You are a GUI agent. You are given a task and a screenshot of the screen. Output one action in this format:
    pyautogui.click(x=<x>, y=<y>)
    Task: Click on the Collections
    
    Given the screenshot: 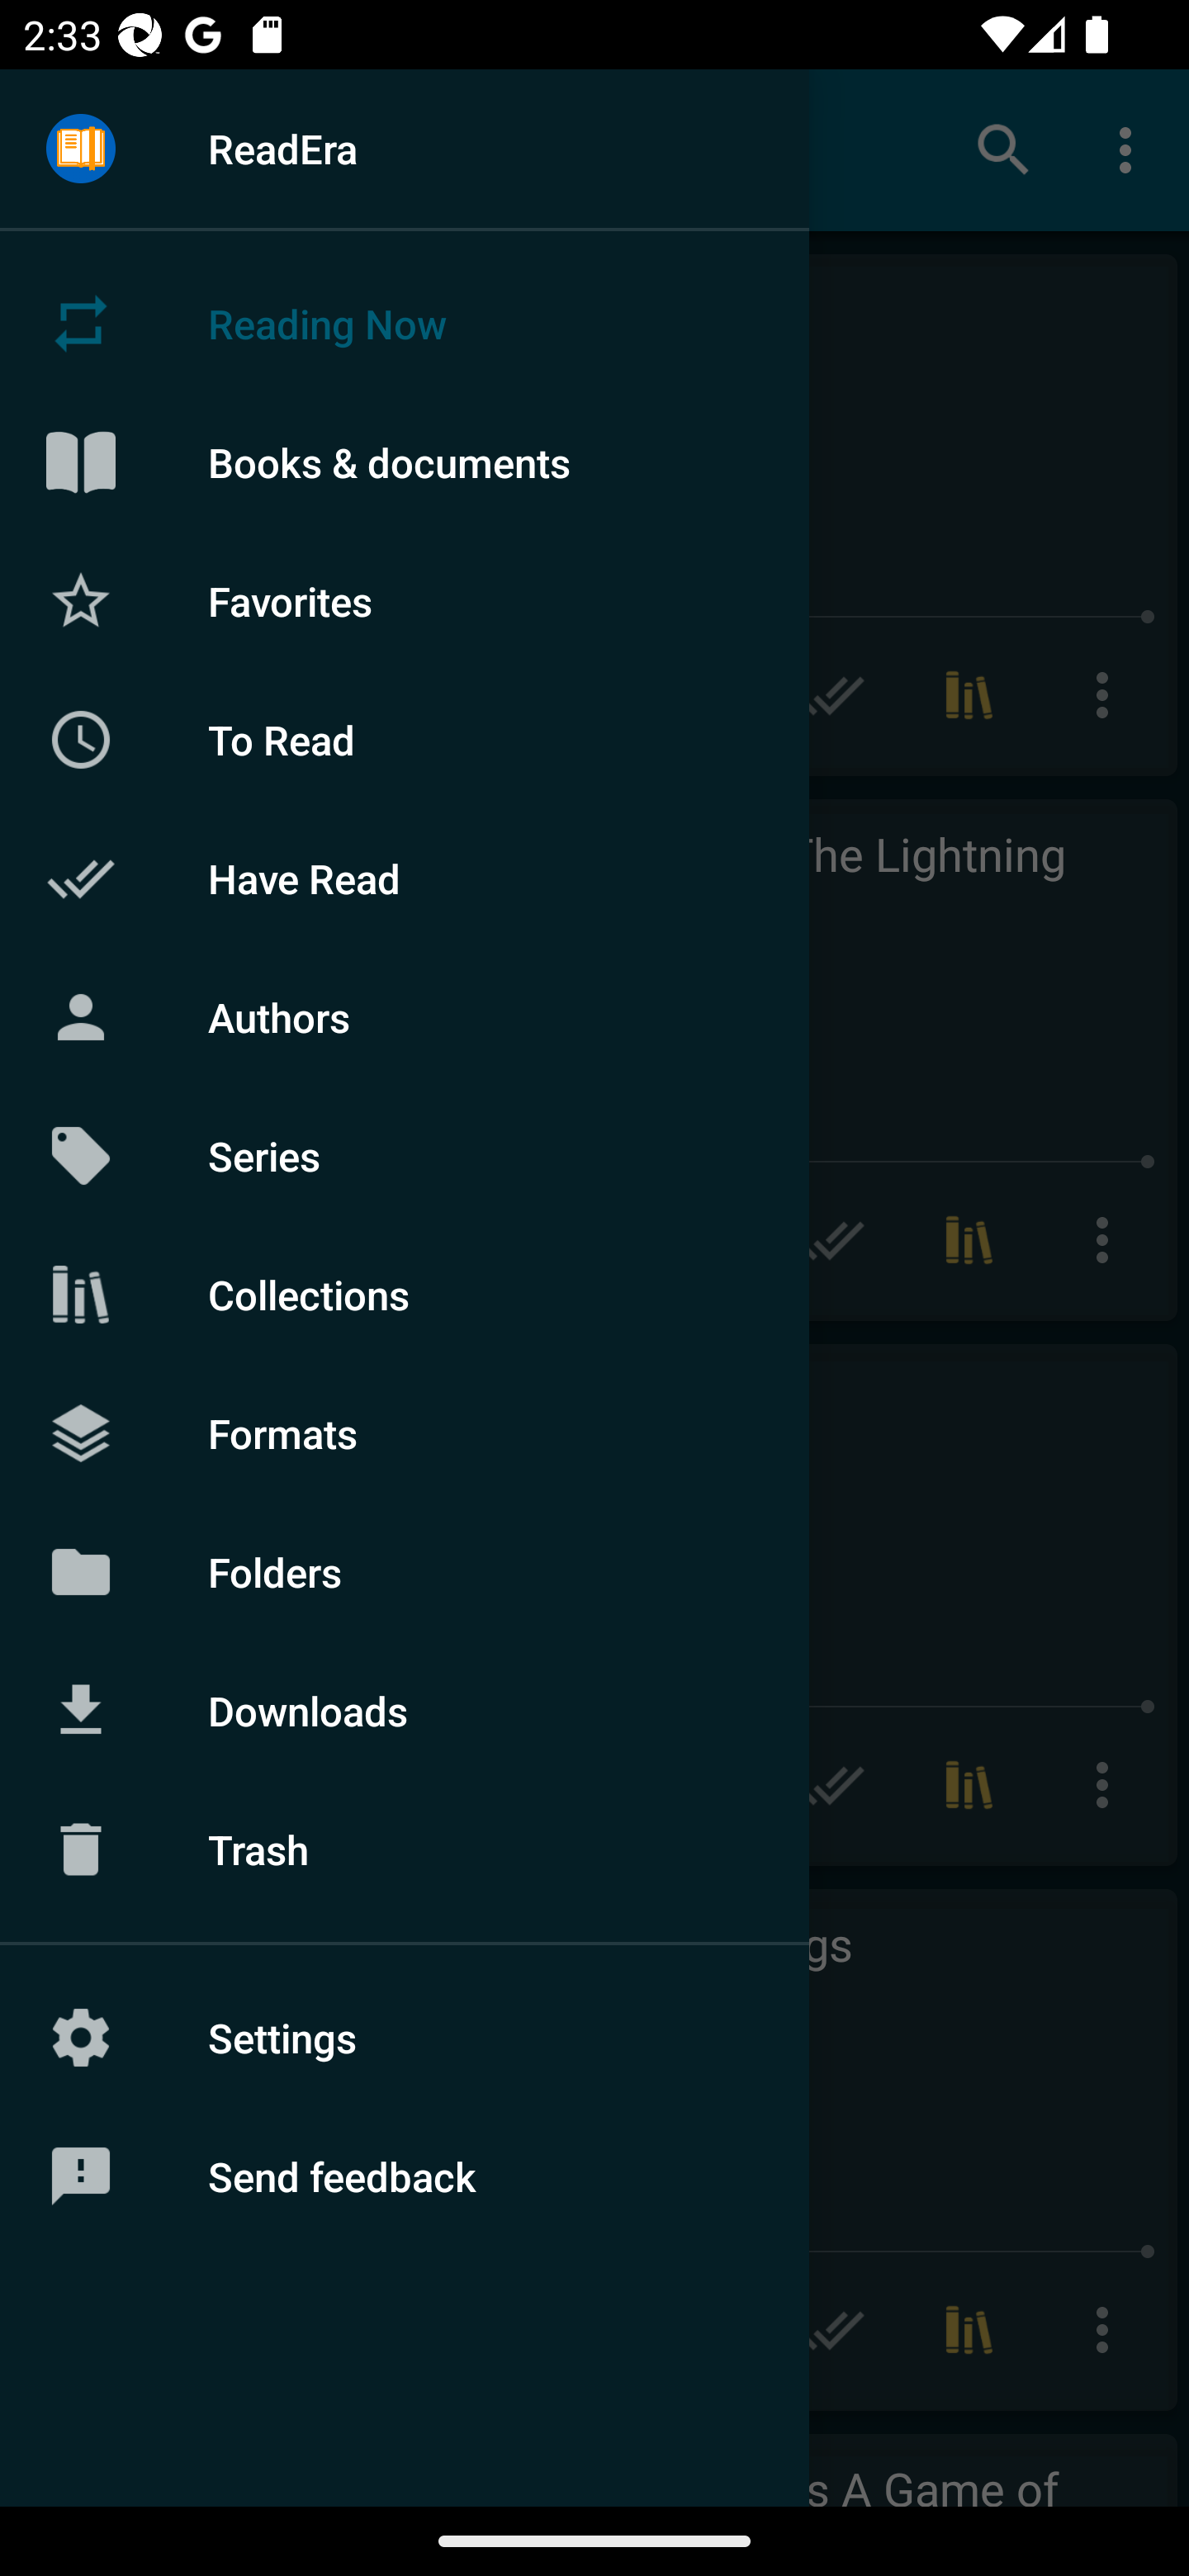 What is the action you would take?
    pyautogui.click(x=405, y=1295)
    